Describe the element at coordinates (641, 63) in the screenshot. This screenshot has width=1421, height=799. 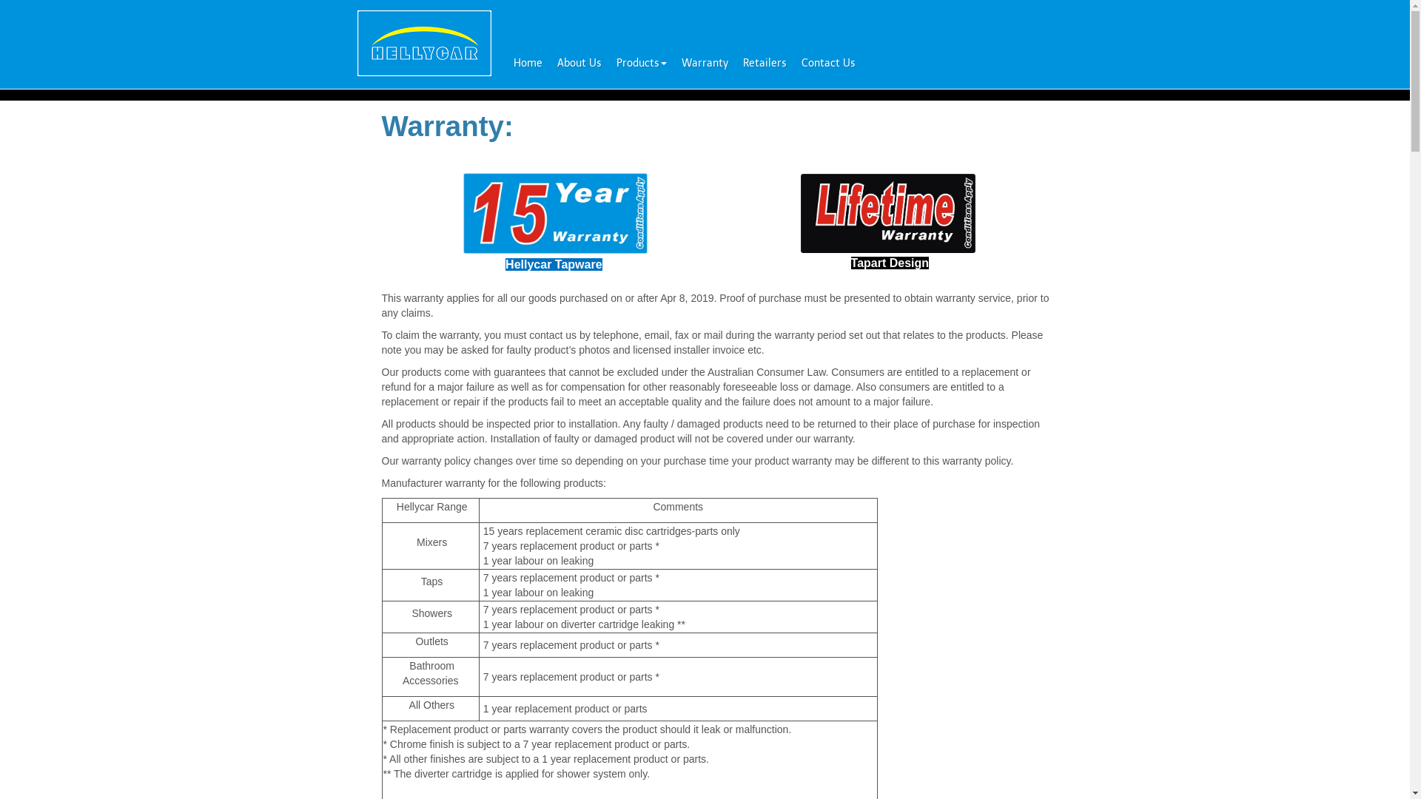
I see `Products` at that location.